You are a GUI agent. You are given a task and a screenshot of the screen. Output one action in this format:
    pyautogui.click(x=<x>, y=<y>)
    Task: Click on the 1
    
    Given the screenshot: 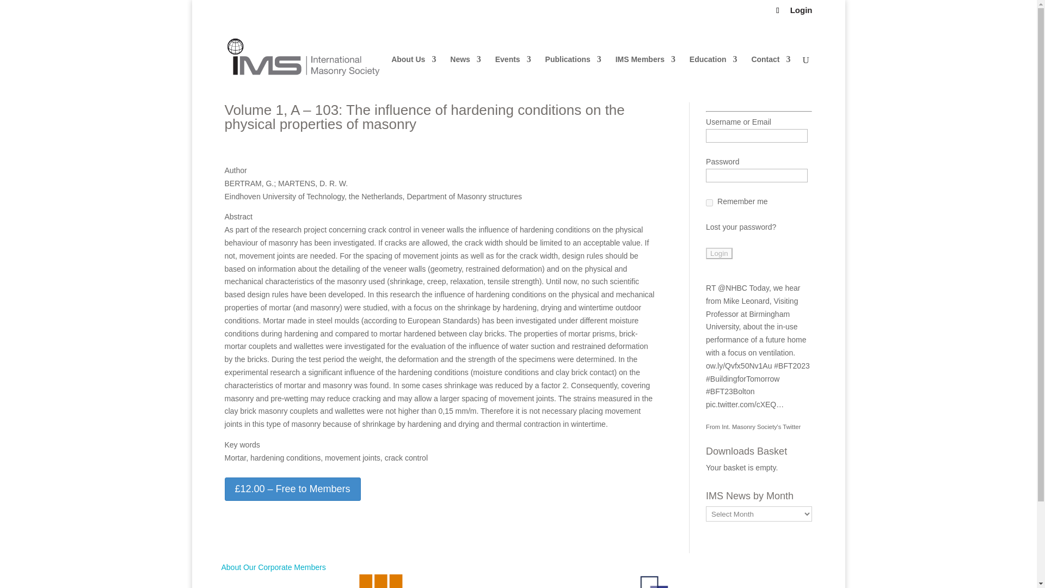 What is the action you would take?
    pyautogui.click(x=709, y=203)
    